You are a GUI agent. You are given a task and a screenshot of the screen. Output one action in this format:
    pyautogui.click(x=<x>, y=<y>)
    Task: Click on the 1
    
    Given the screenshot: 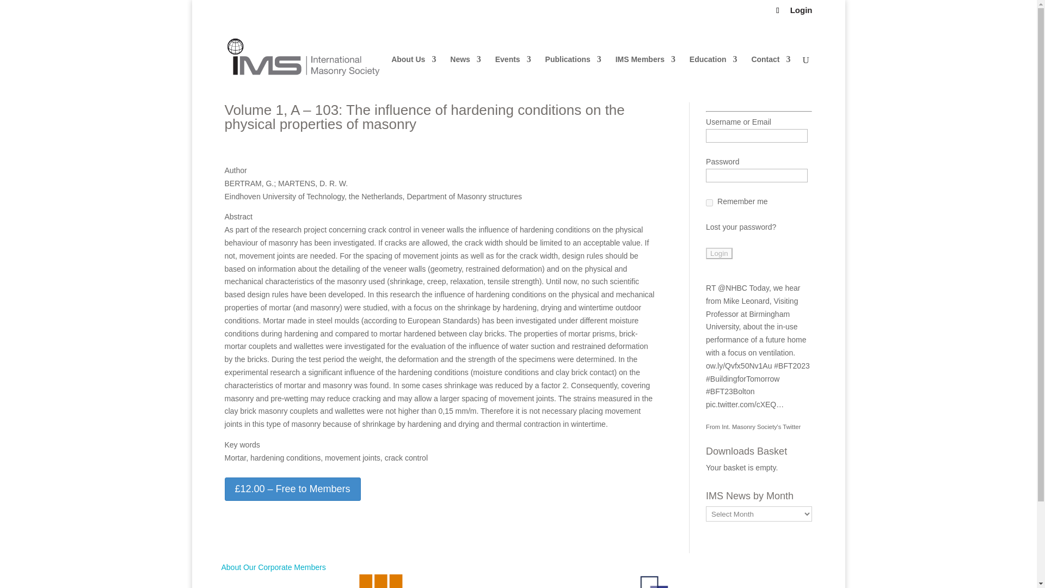 What is the action you would take?
    pyautogui.click(x=709, y=203)
    